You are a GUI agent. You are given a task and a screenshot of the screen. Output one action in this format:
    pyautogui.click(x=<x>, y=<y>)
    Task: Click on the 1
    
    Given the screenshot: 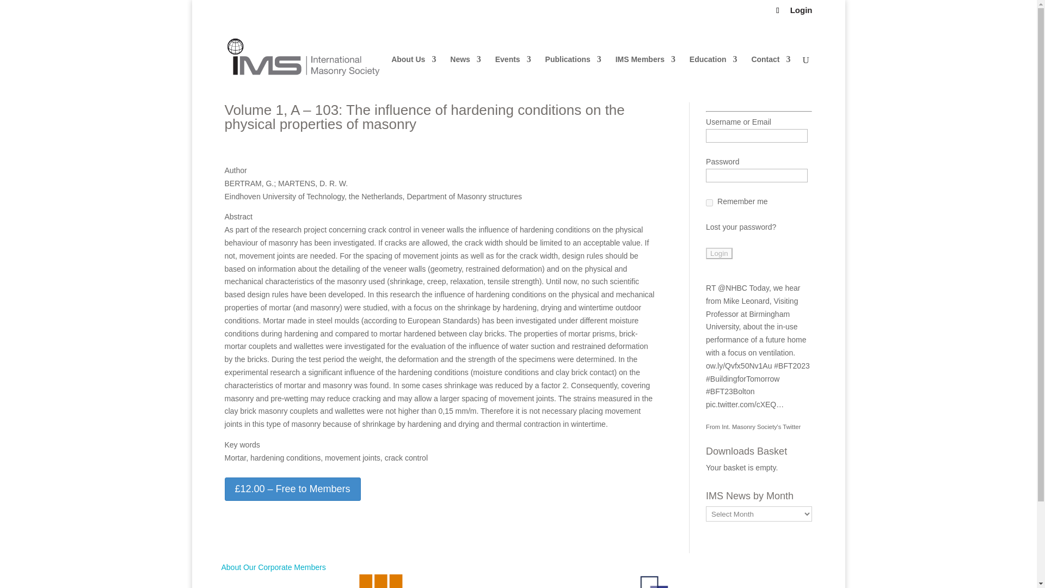 What is the action you would take?
    pyautogui.click(x=709, y=203)
    